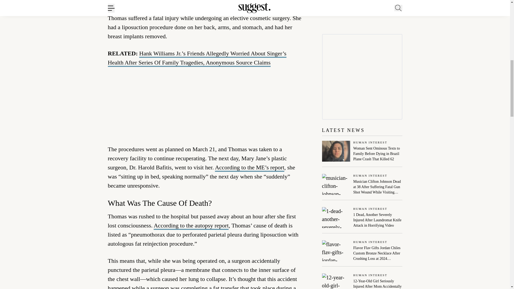 The height and width of the screenshot is (289, 514). I want to click on According to the autopsy report, so click(191, 226).